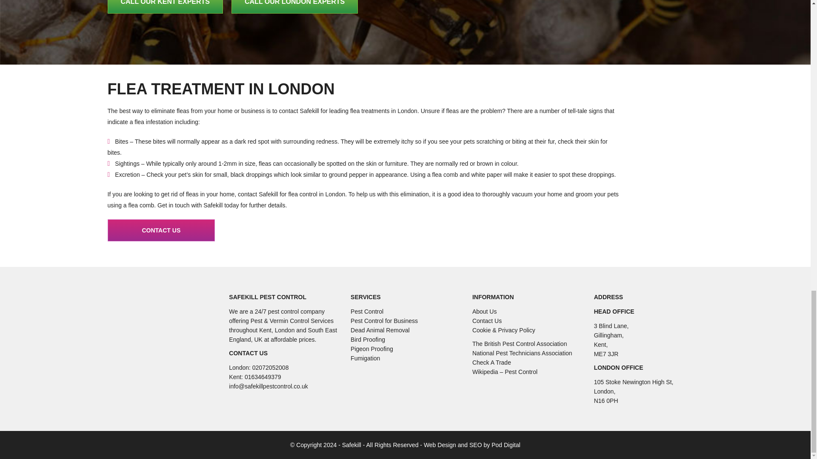  Describe the element at coordinates (440, 445) in the screenshot. I see `Web Design` at that location.